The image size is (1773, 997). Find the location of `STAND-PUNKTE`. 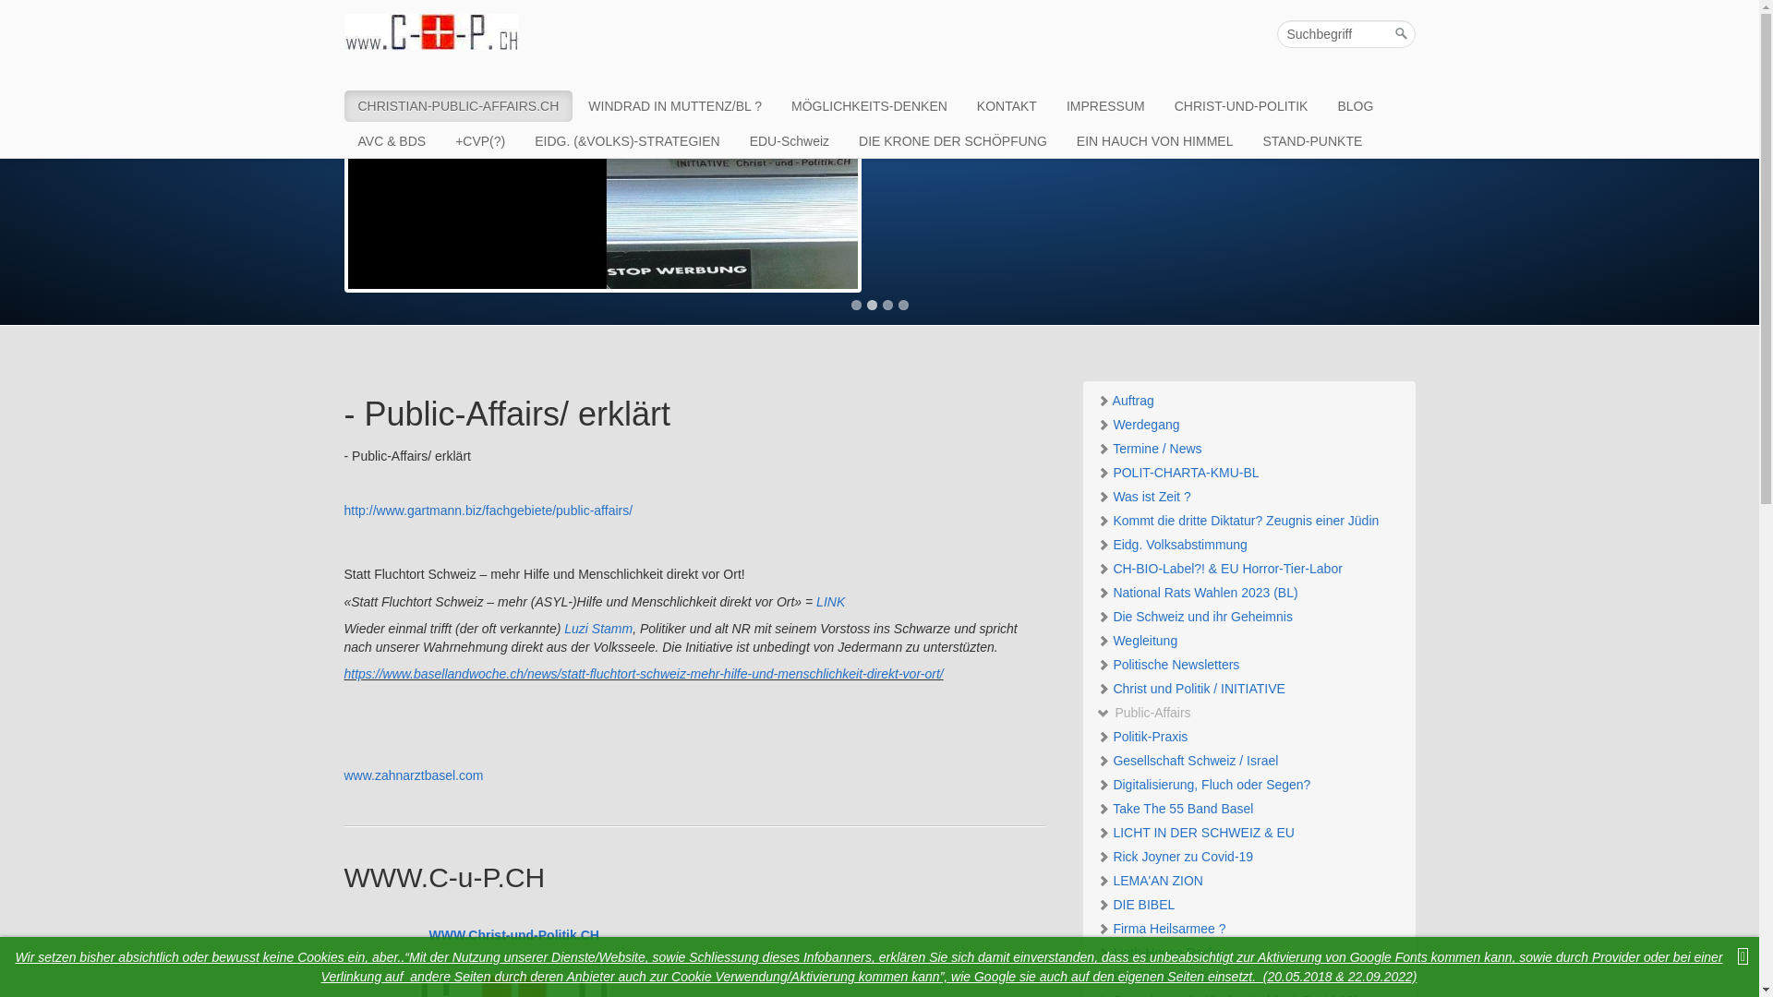

STAND-PUNKTE is located at coordinates (1312, 141).